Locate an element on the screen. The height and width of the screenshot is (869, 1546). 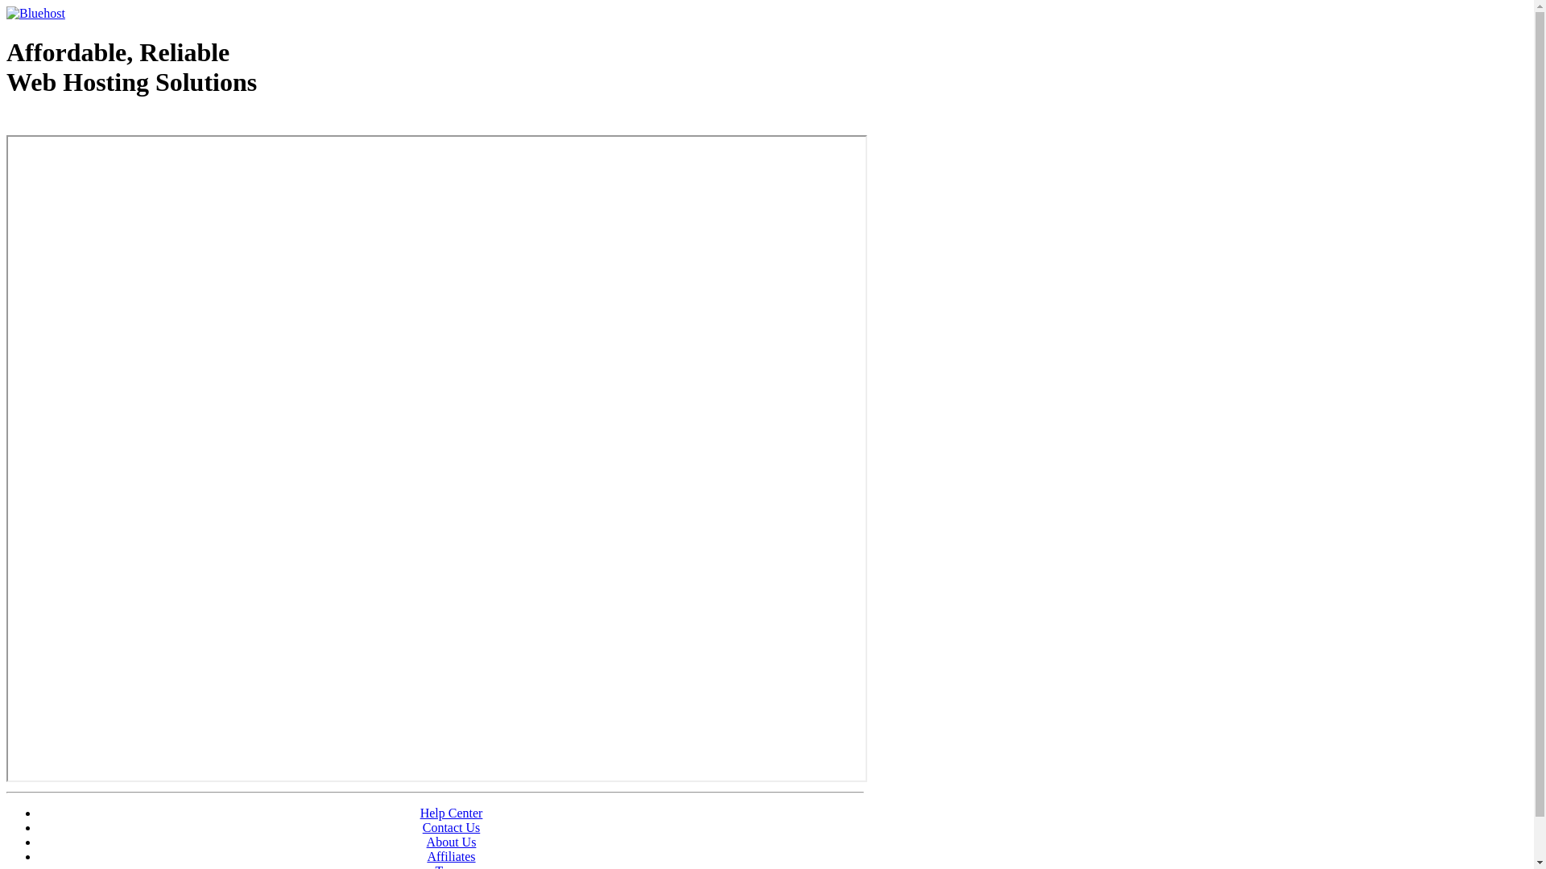
Help Center is located at coordinates (452, 813).